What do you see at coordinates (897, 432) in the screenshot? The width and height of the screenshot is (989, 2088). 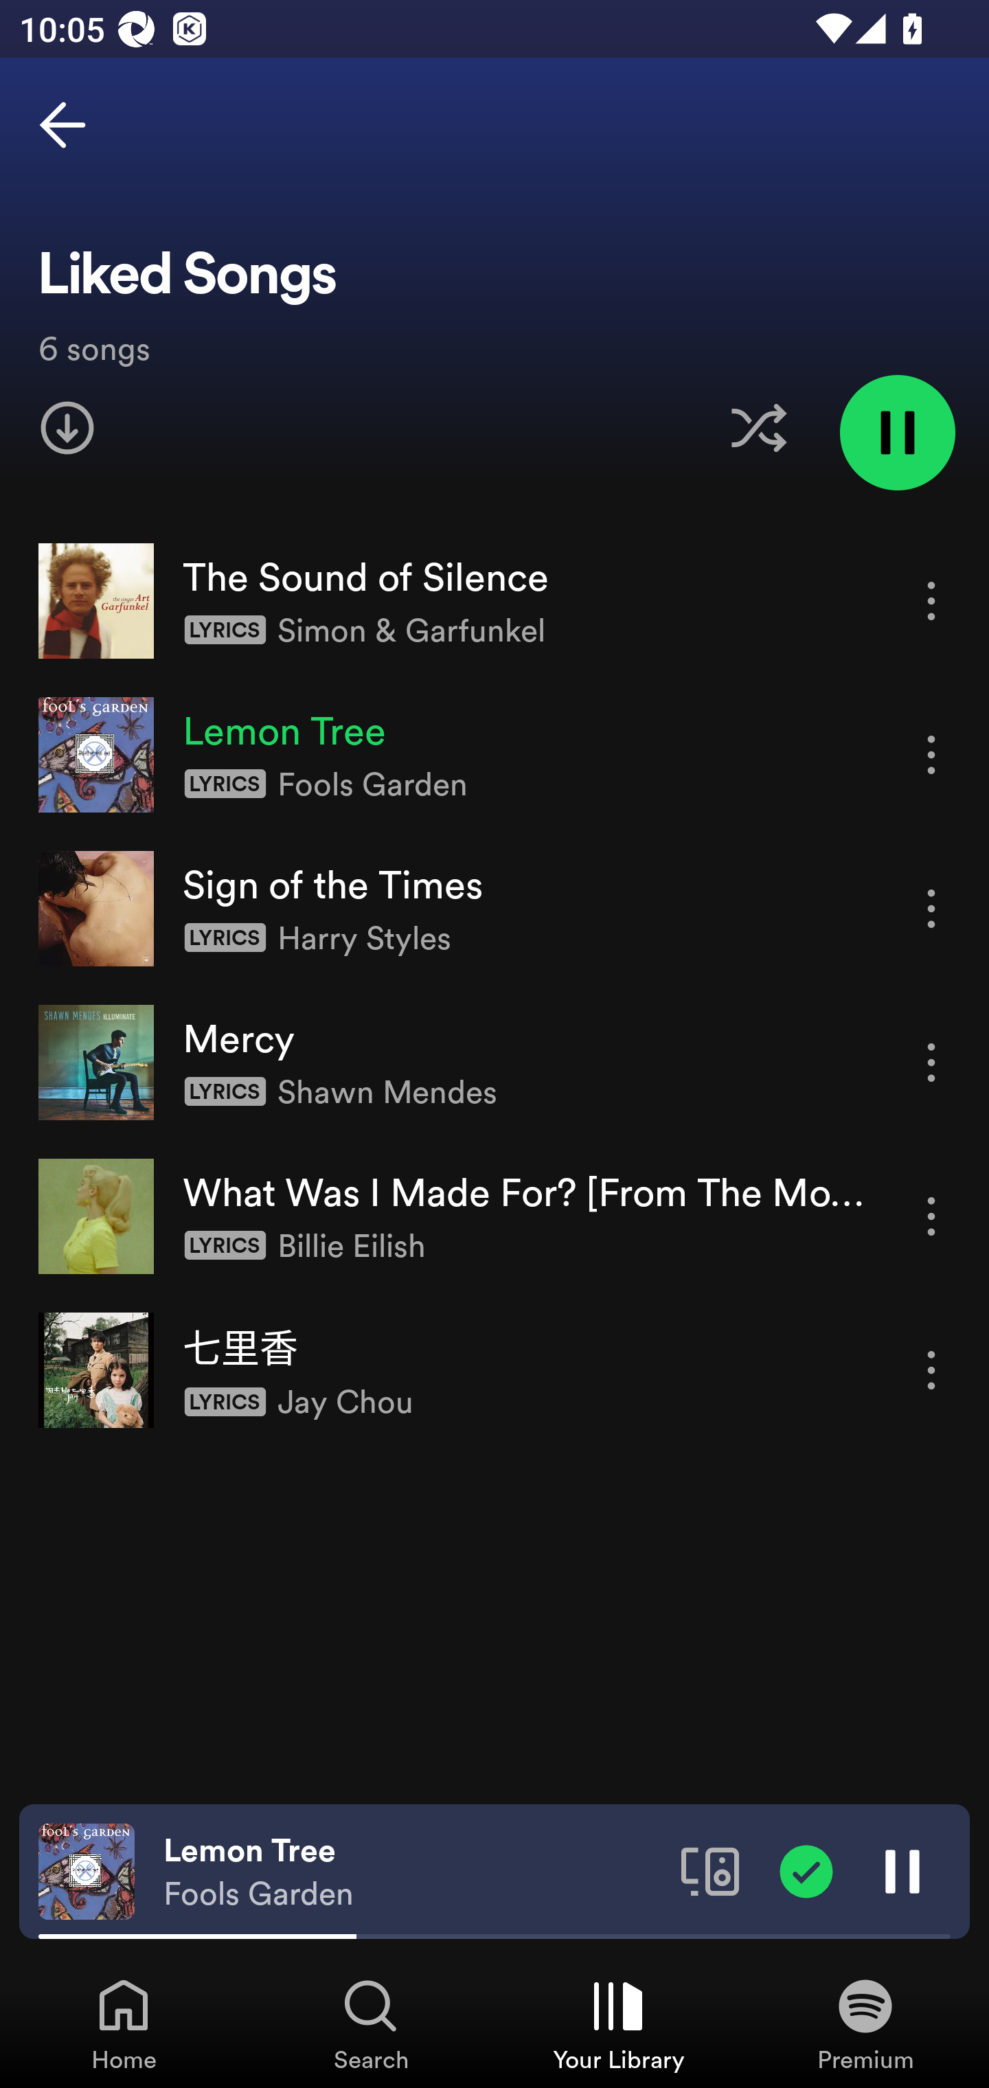 I see `Pause liked songs` at bounding box center [897, 432].